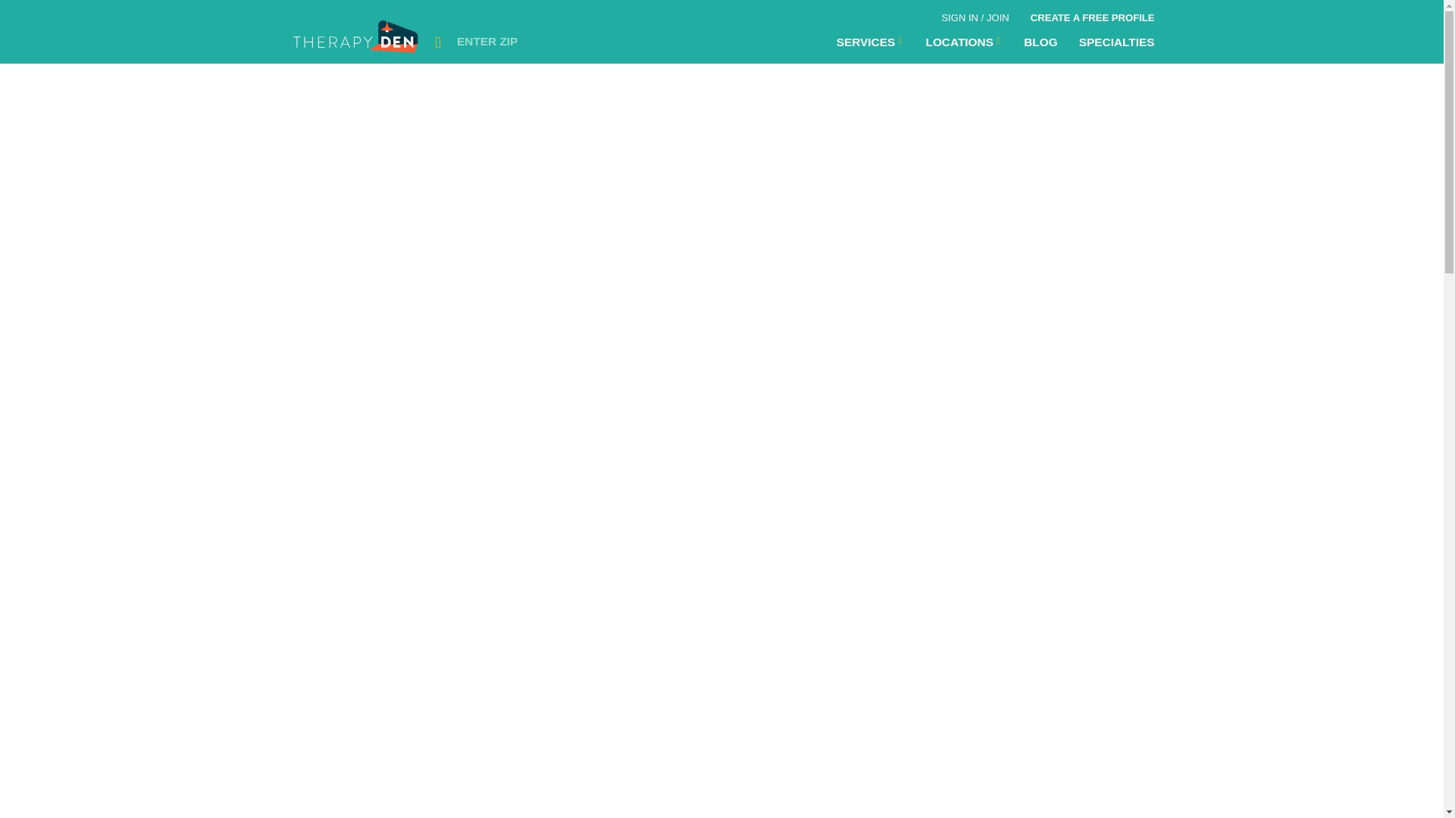 This screenshot has width=1455, height=818. What do you see at coordinates (1092, 15) in the screenshot?
I see `CREATE A FREE PROFILE` at bounding box center [1092, 15].